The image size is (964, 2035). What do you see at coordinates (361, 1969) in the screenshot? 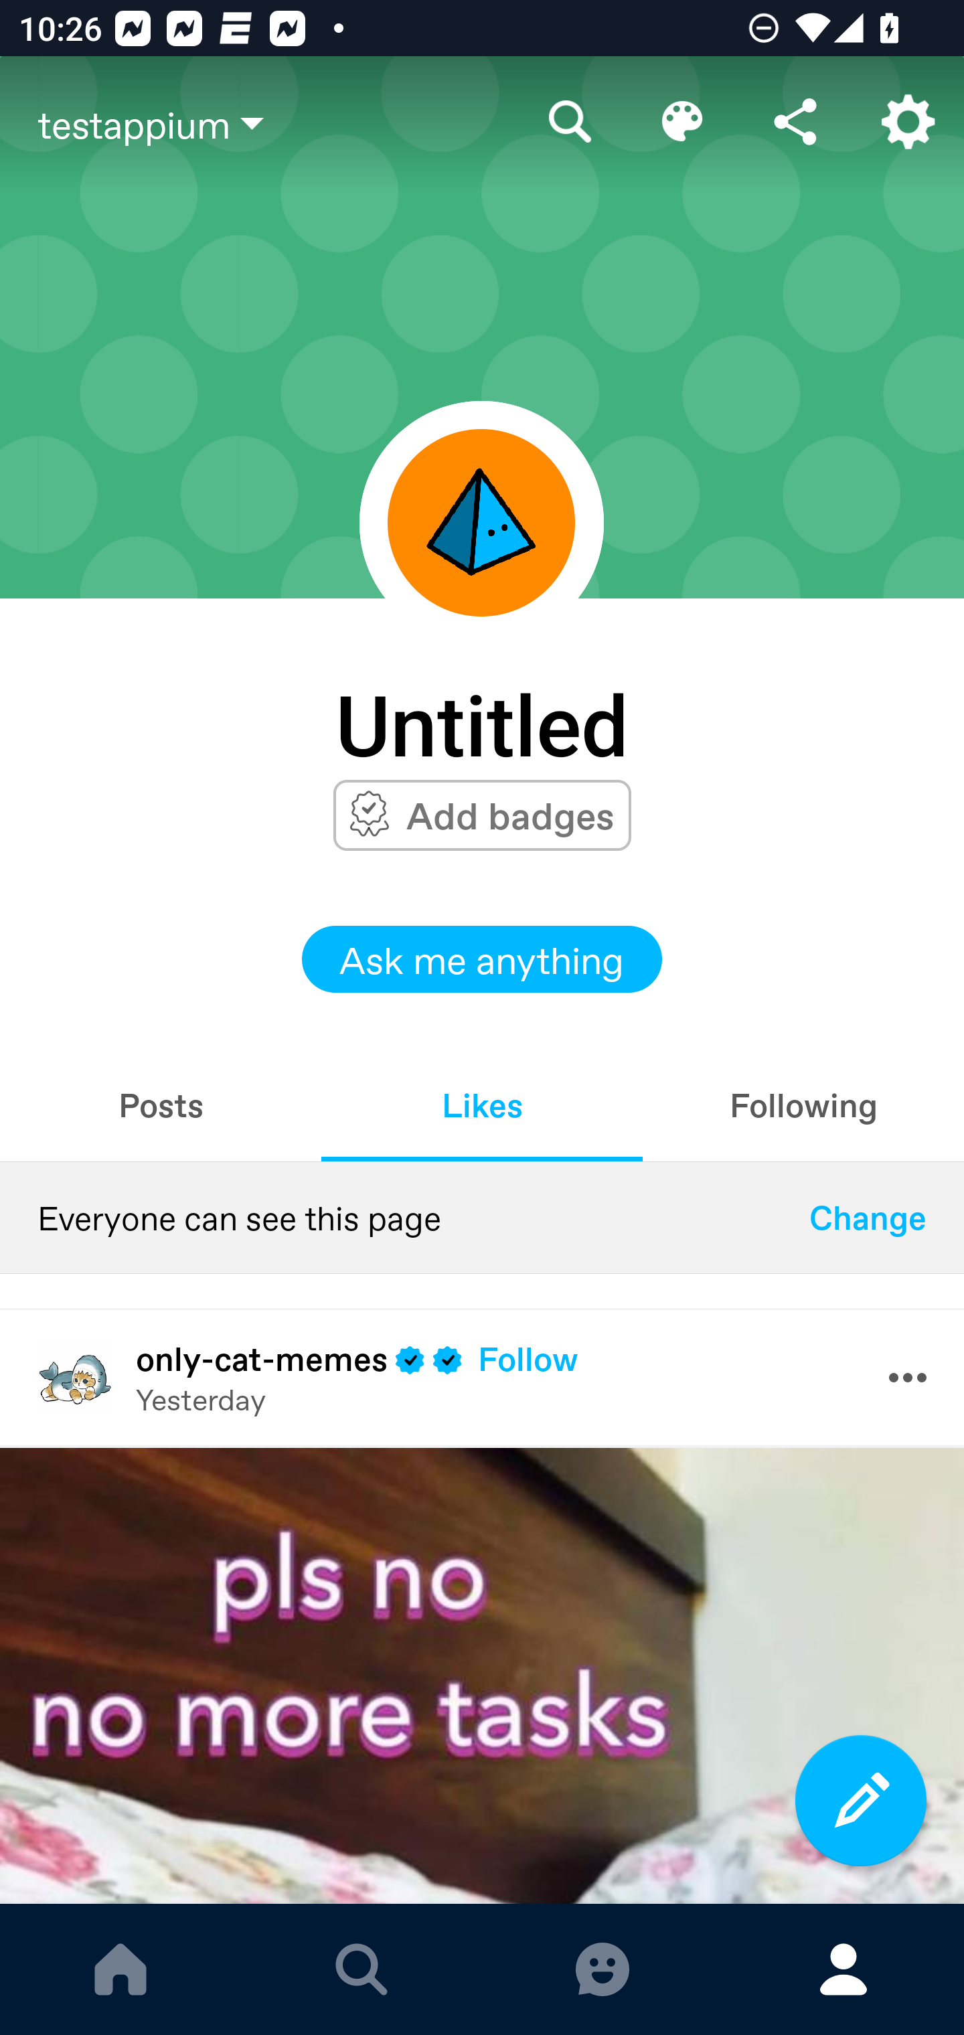
I see `EXPLORE` at bounding box center [361, 1969].